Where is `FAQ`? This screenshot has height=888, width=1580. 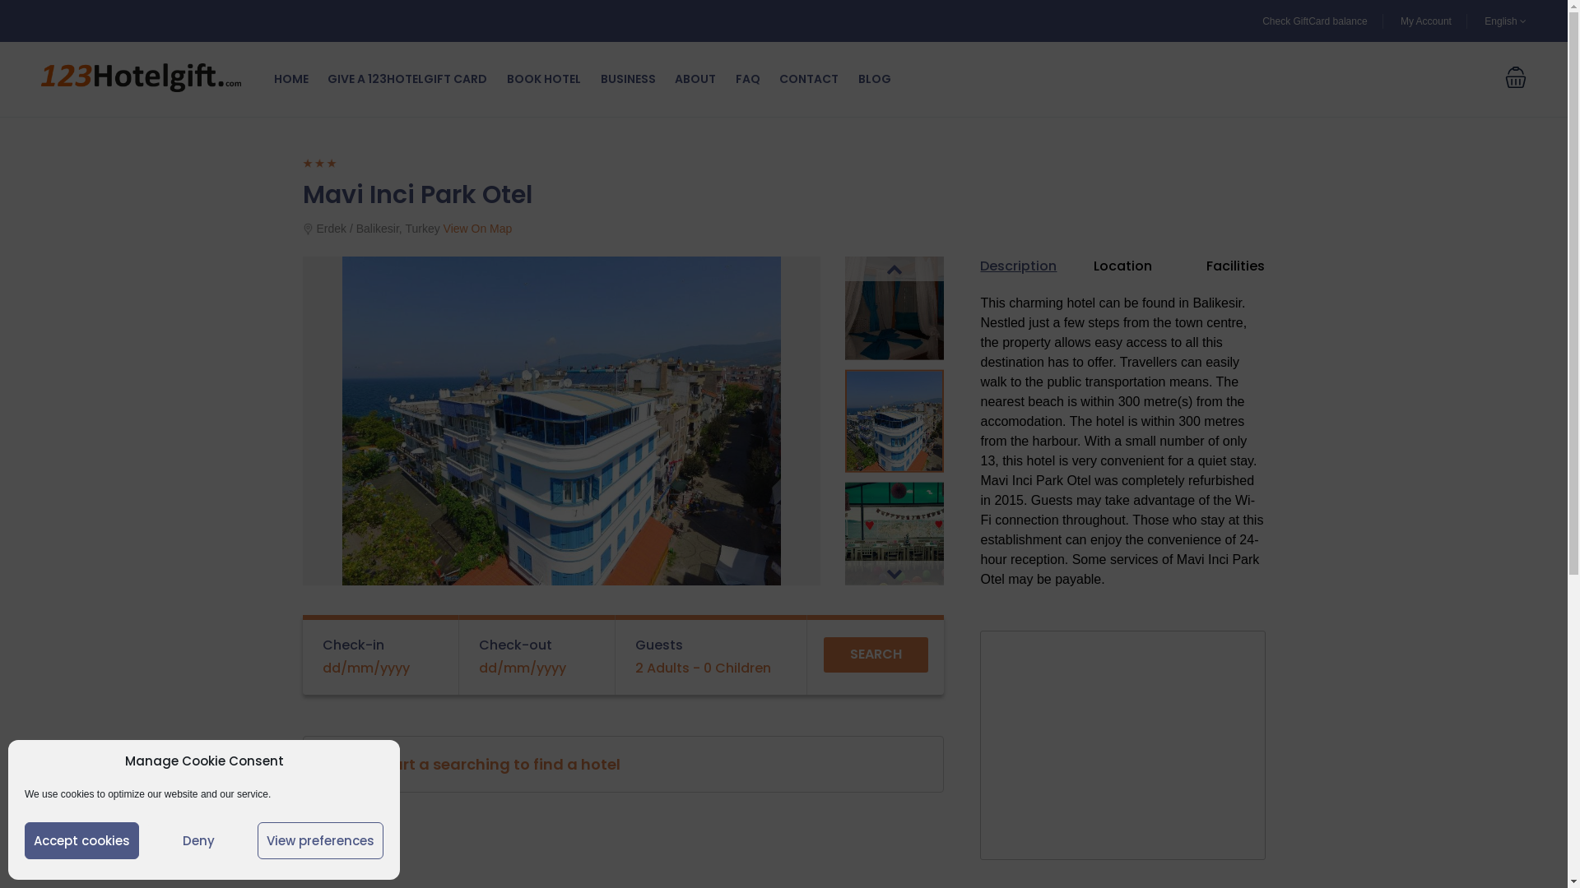 FAQ is located at coordinates (748, 79).